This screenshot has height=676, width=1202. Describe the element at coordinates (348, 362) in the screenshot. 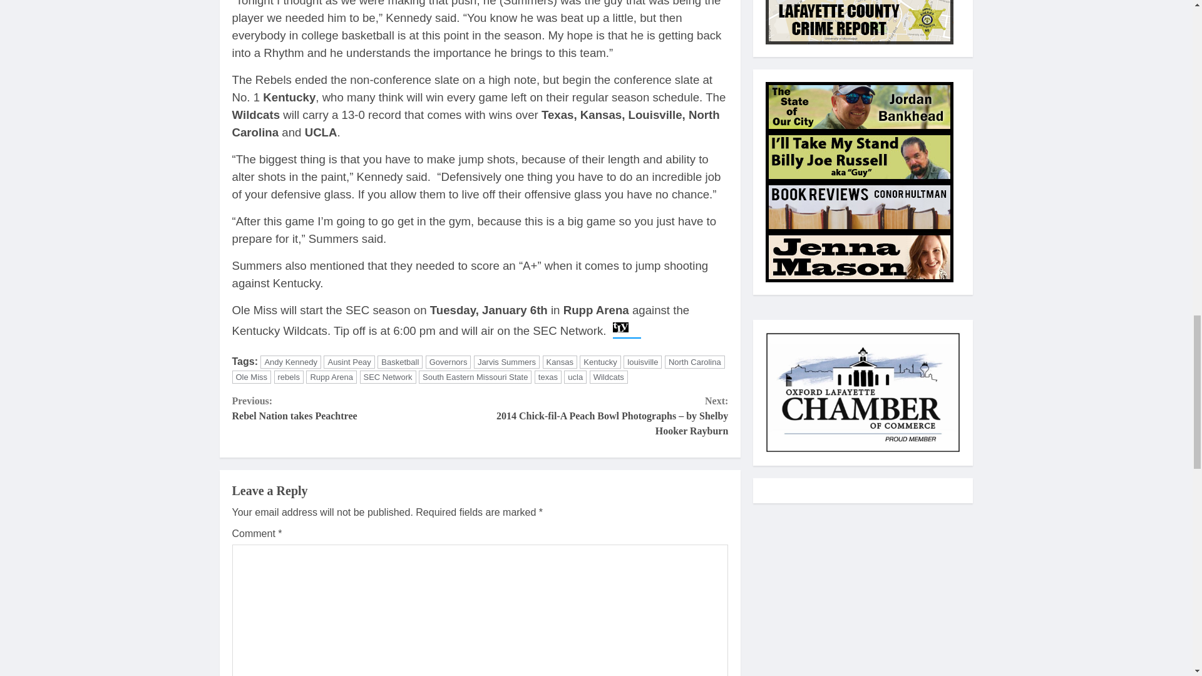

I see `Governors` at that location.